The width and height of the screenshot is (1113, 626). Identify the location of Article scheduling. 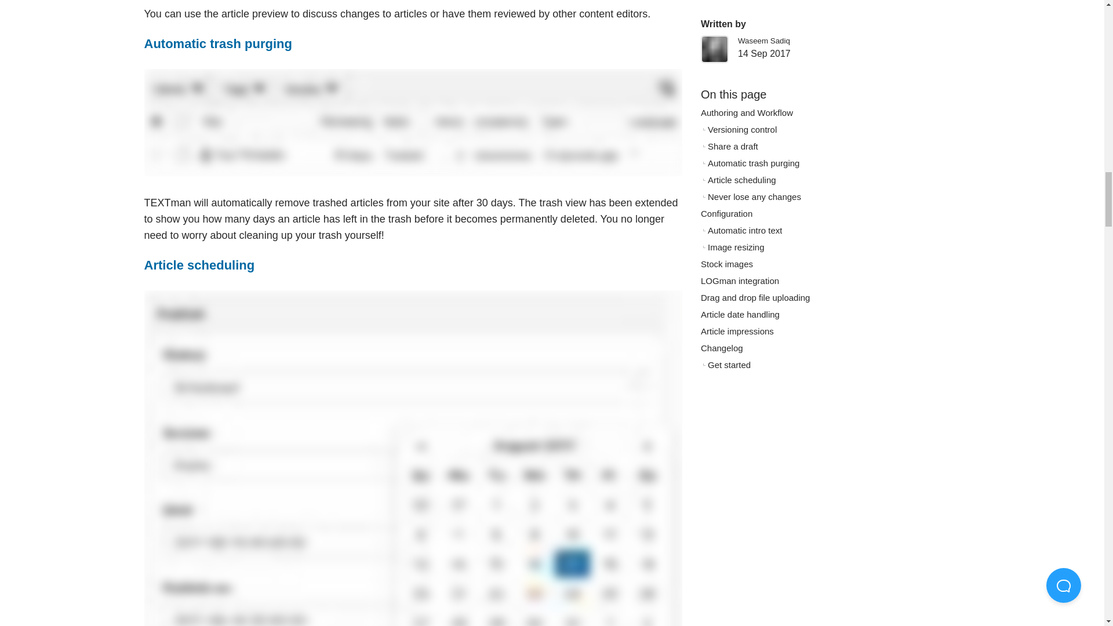
(199, 264).